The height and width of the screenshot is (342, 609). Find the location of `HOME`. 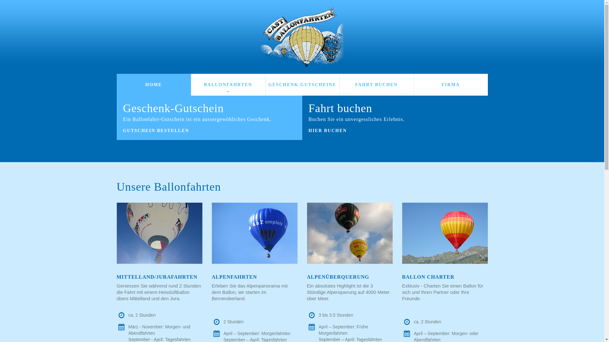

HOME is located at coordinates (154, 85).